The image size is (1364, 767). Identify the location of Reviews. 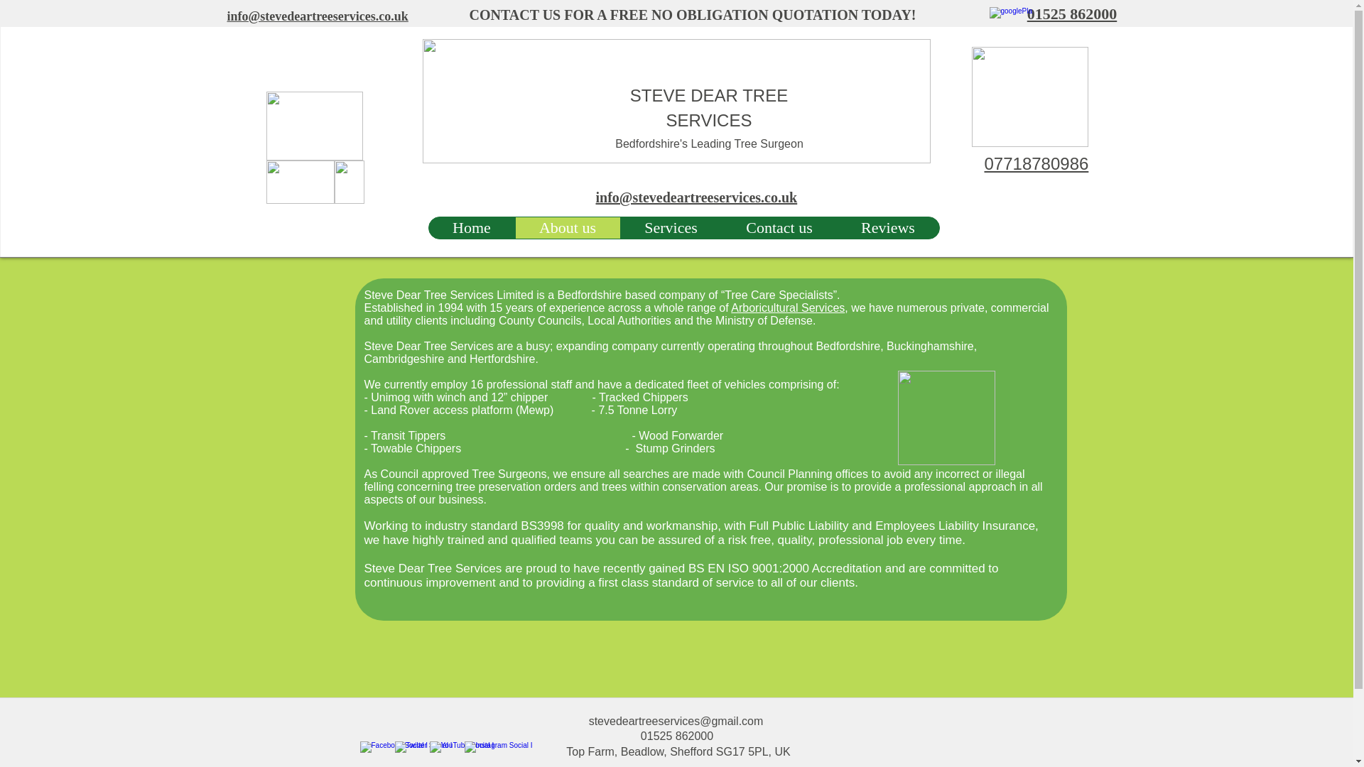
(888, 227).